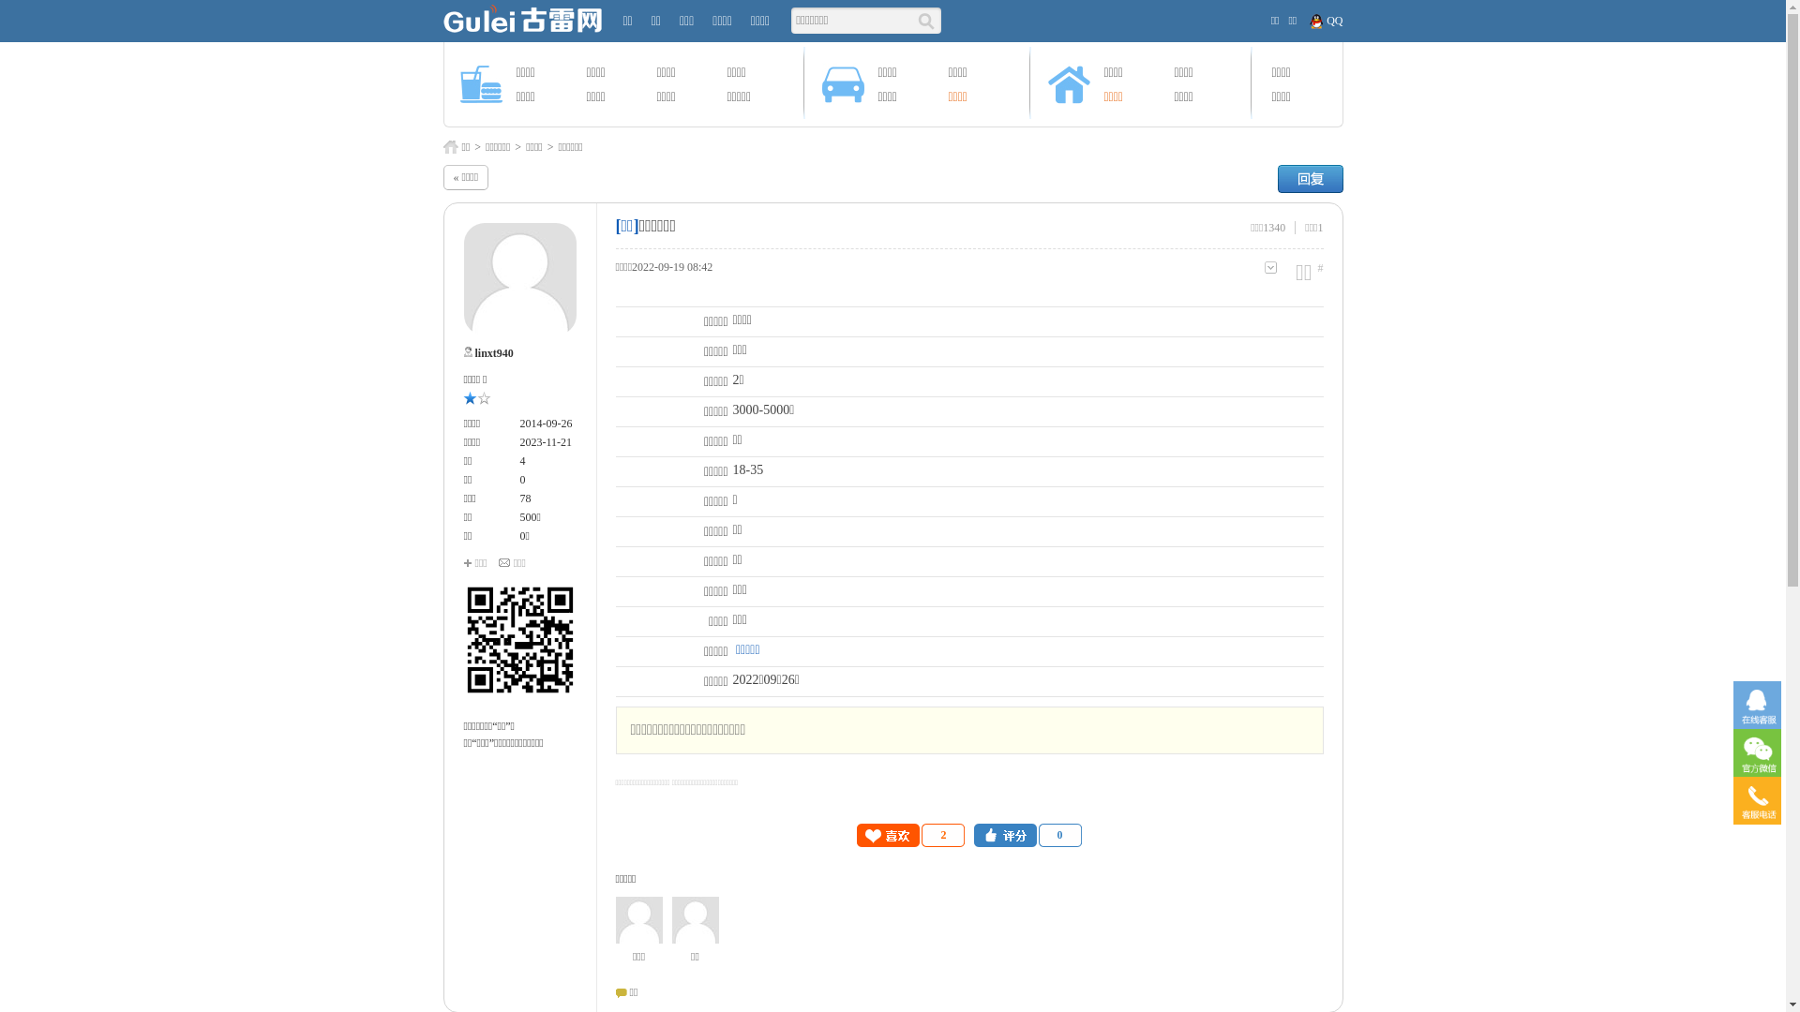  I want to click on 0, so click(1027, 836).